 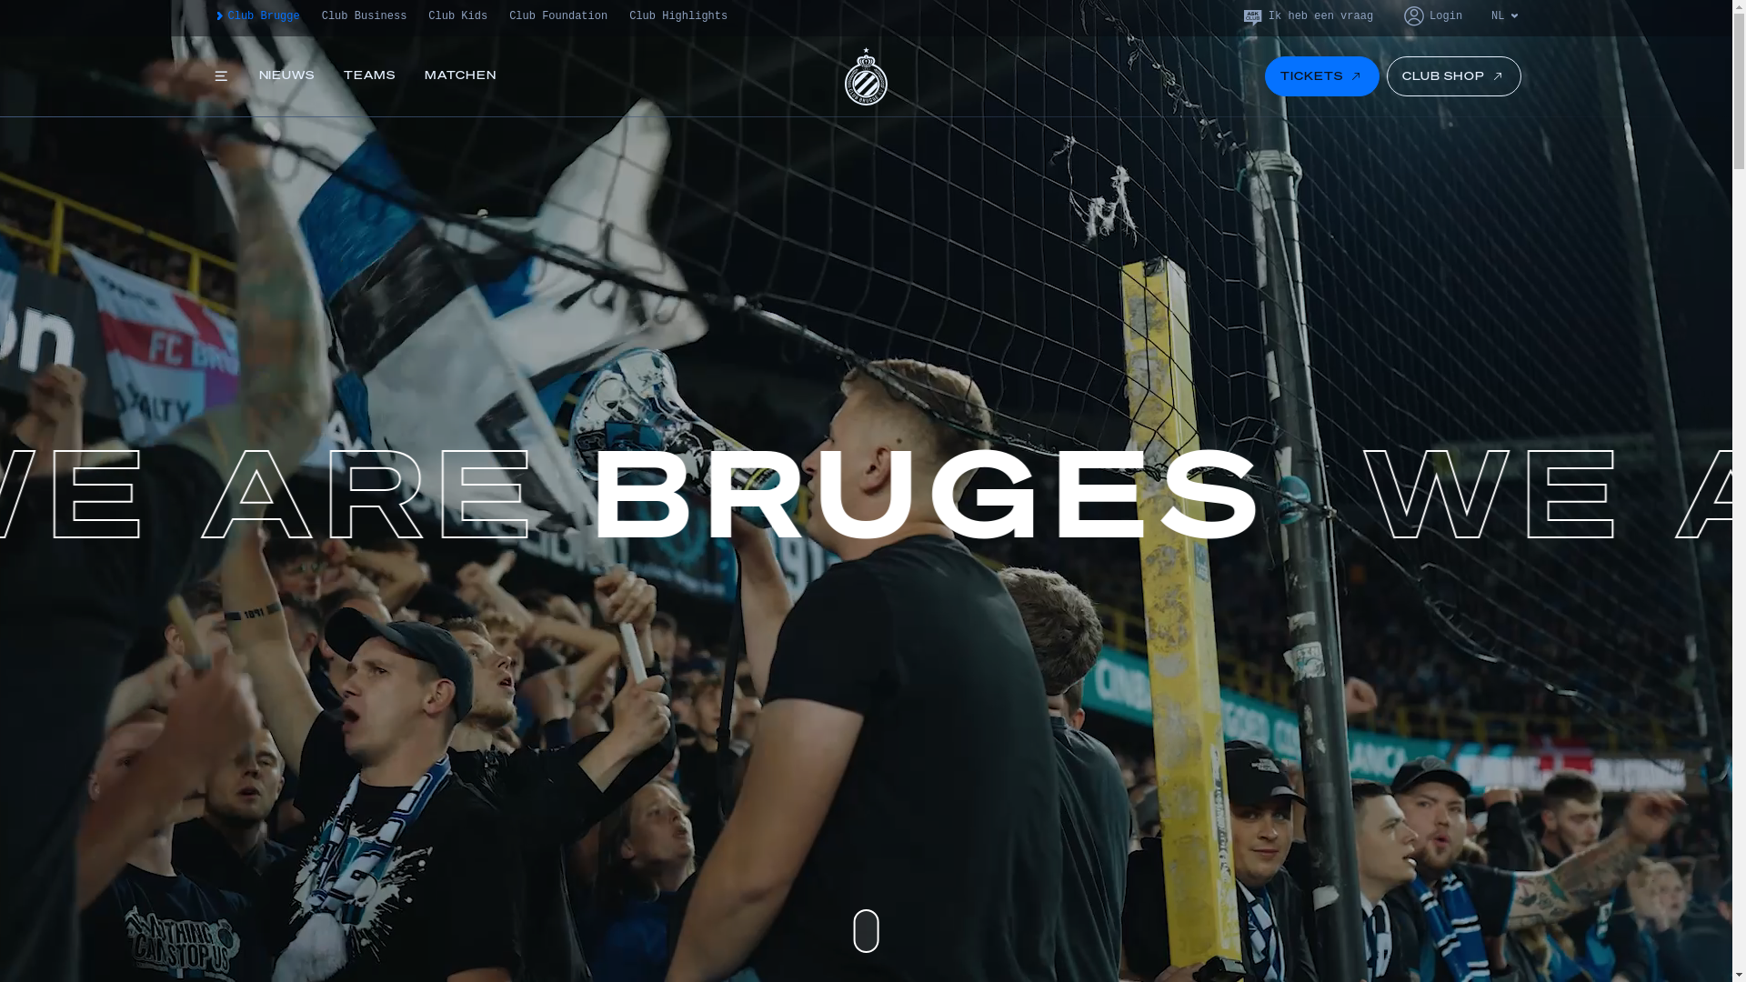 I want to click on Club Highlights, so click(x=678, y=16).